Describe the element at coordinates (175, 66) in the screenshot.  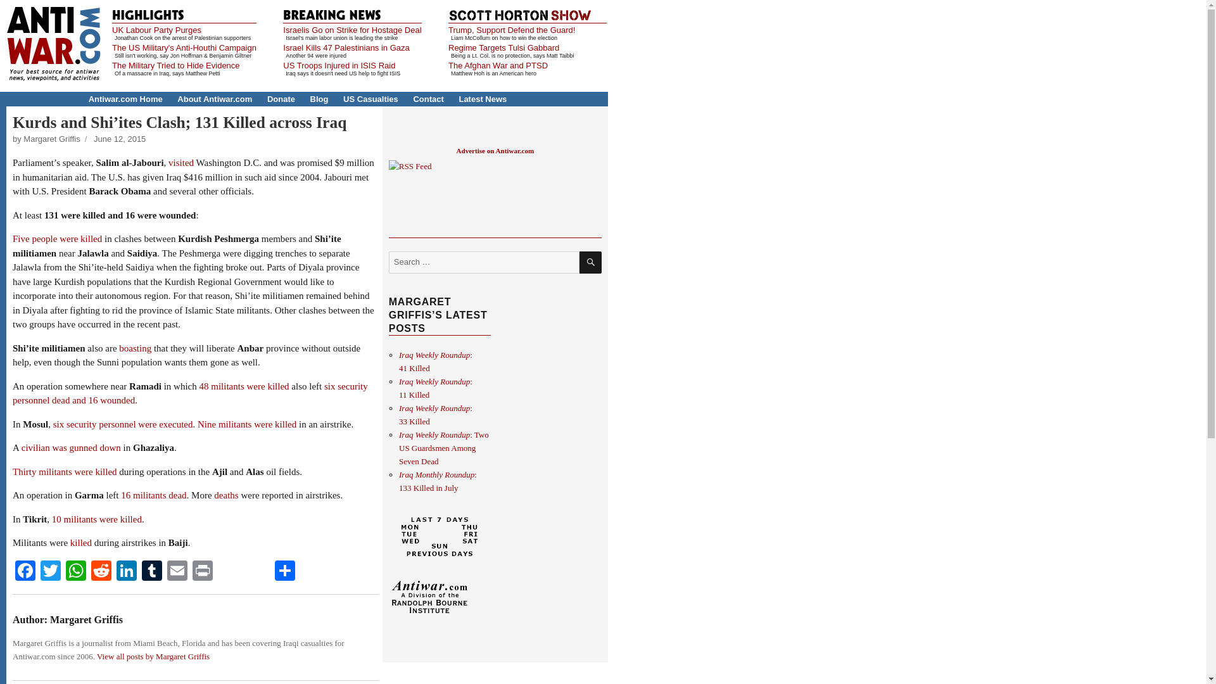
I see `The Military Tried to Hide Evidence` at that location.